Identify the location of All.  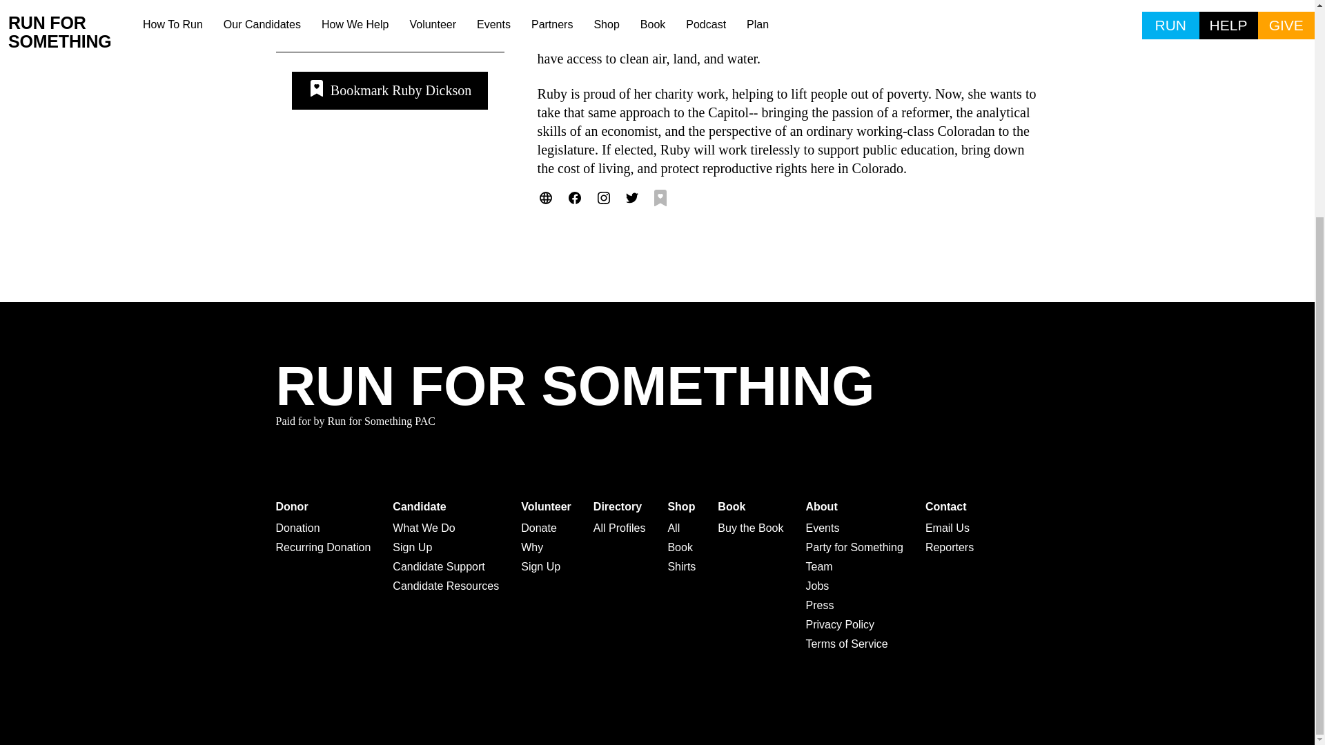
(682, 528).